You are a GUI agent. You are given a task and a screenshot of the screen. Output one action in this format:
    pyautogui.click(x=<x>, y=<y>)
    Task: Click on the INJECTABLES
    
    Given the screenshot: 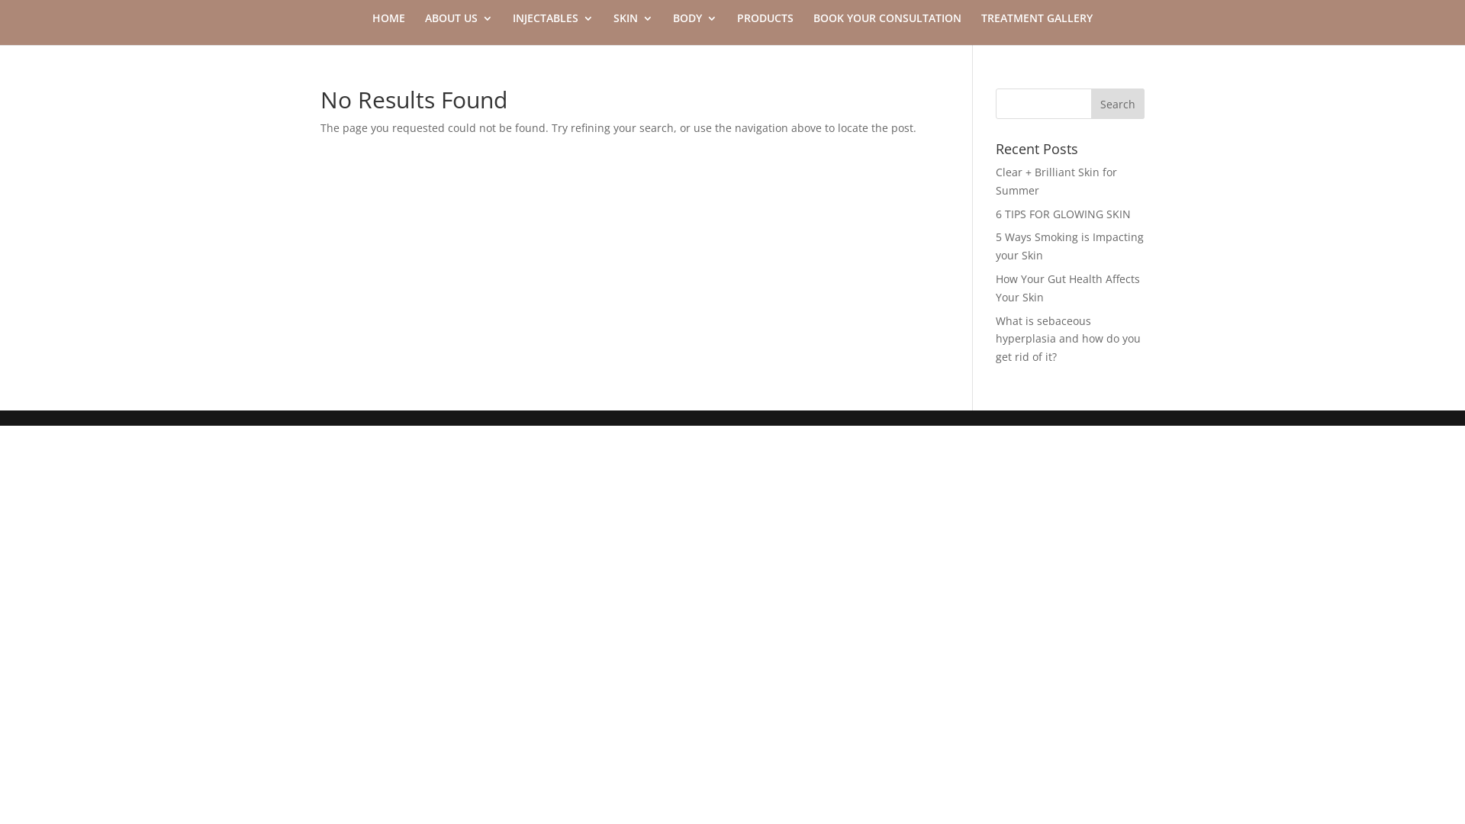 What is the action you would take?
    pyautogui.click(x=553, y=29)
    